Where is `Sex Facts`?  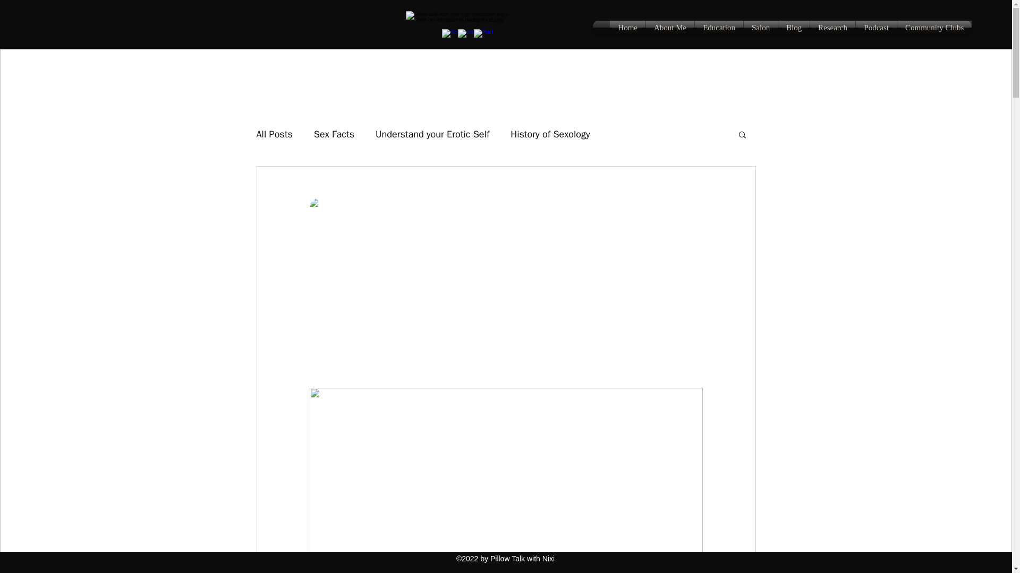 Sex Facts is located at coordinates (334, 134).